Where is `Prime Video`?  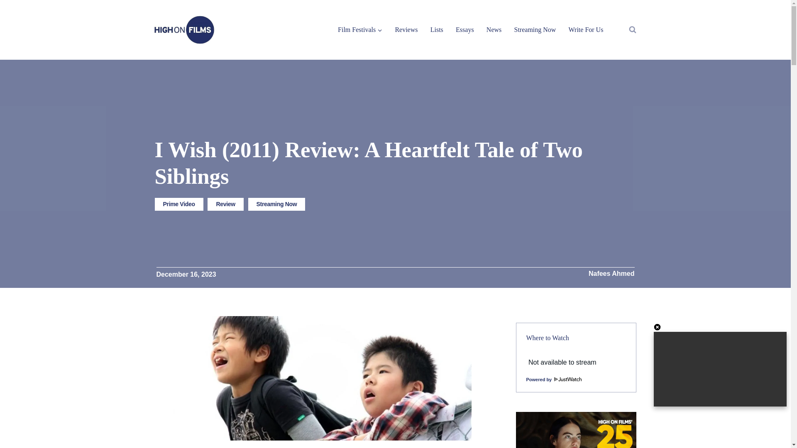 Prime Video is located at coordinates (178, 204).